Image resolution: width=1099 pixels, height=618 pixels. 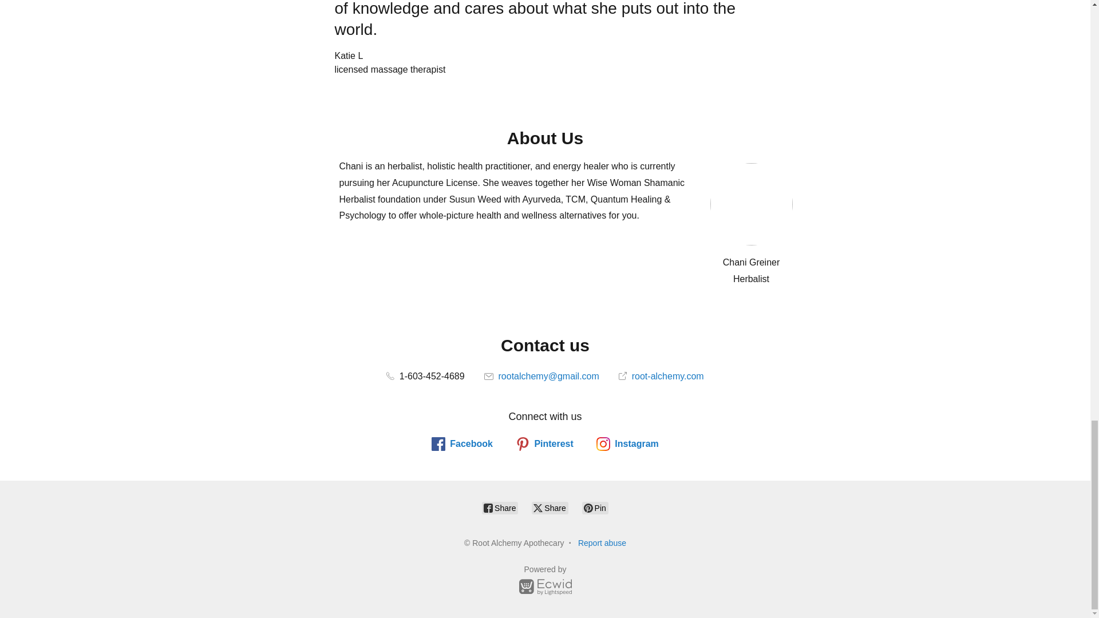 I want to click on Share, so click(x=549, y=508).